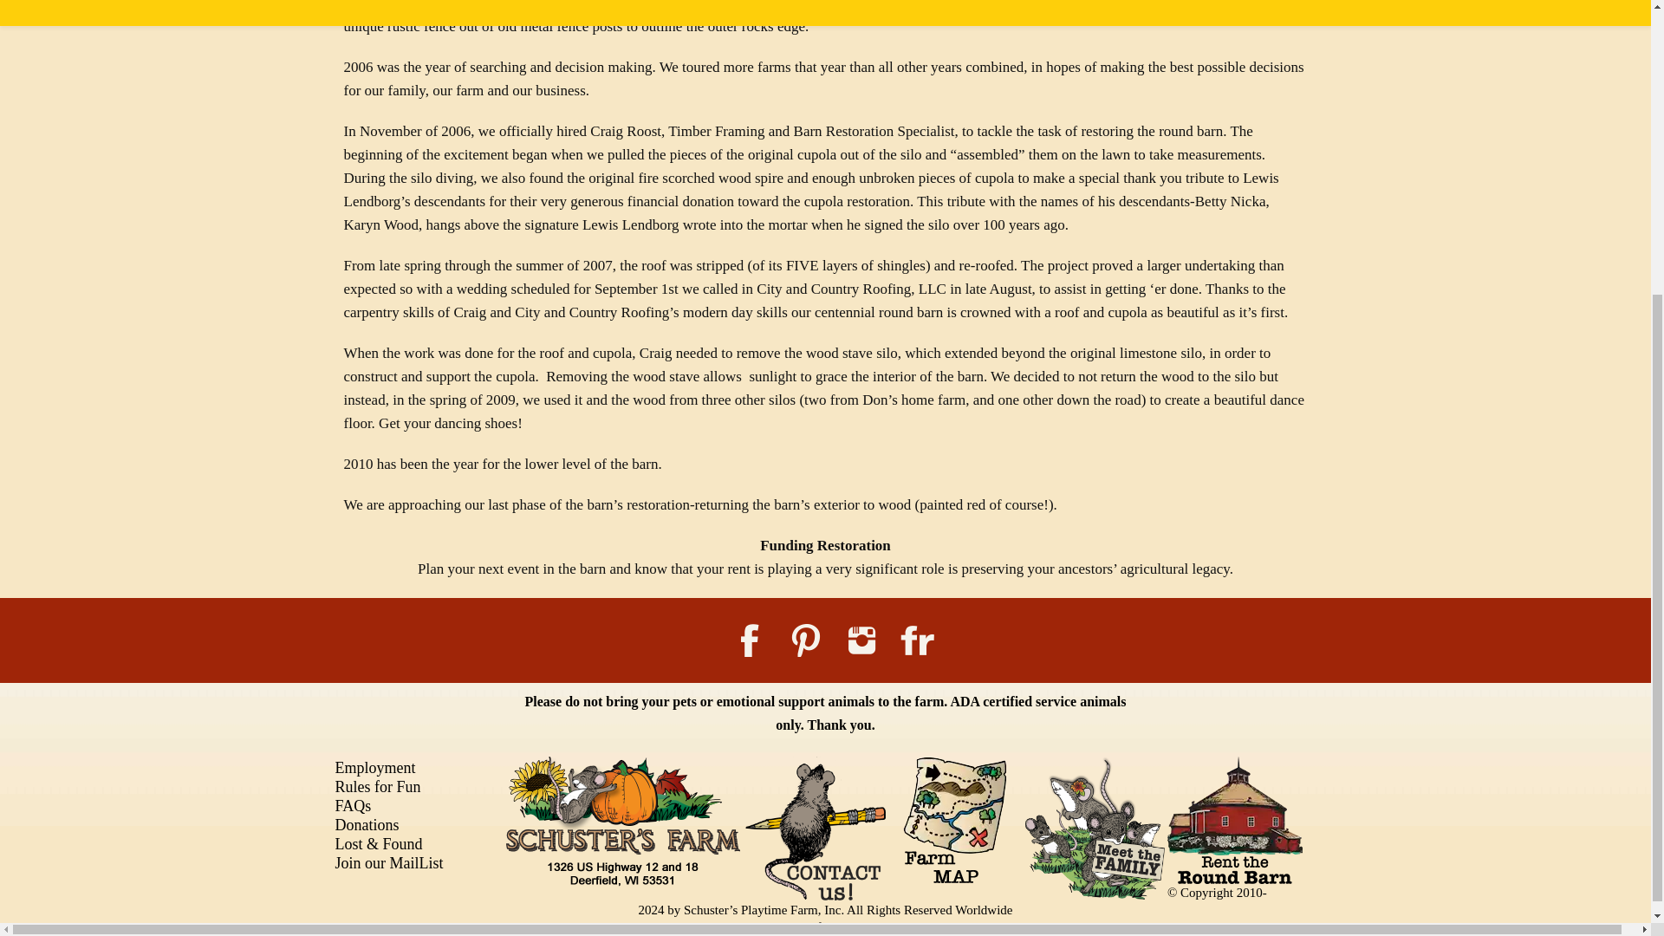 The height and width of the screenshot is (936, 1664). Describe the element at coordinates (378, 787) in the screenshot. I see `Rules for Fun` at that location.